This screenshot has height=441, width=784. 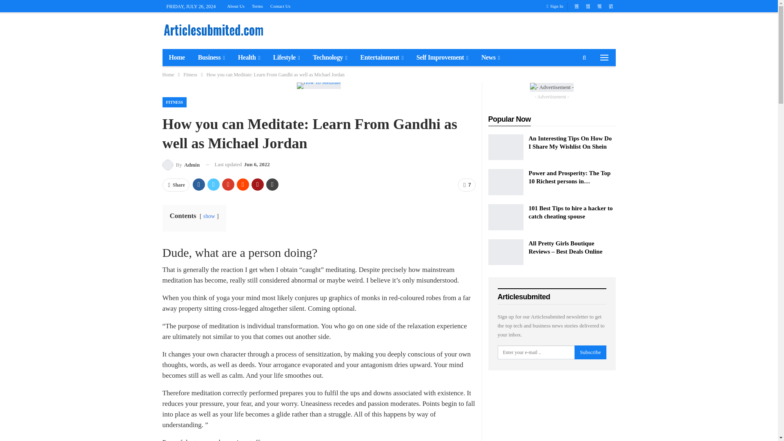 What do you see at coordinates (181, 164) in the screenshot?
I see `Browse Author Articles` at bounding box center [181, 164].